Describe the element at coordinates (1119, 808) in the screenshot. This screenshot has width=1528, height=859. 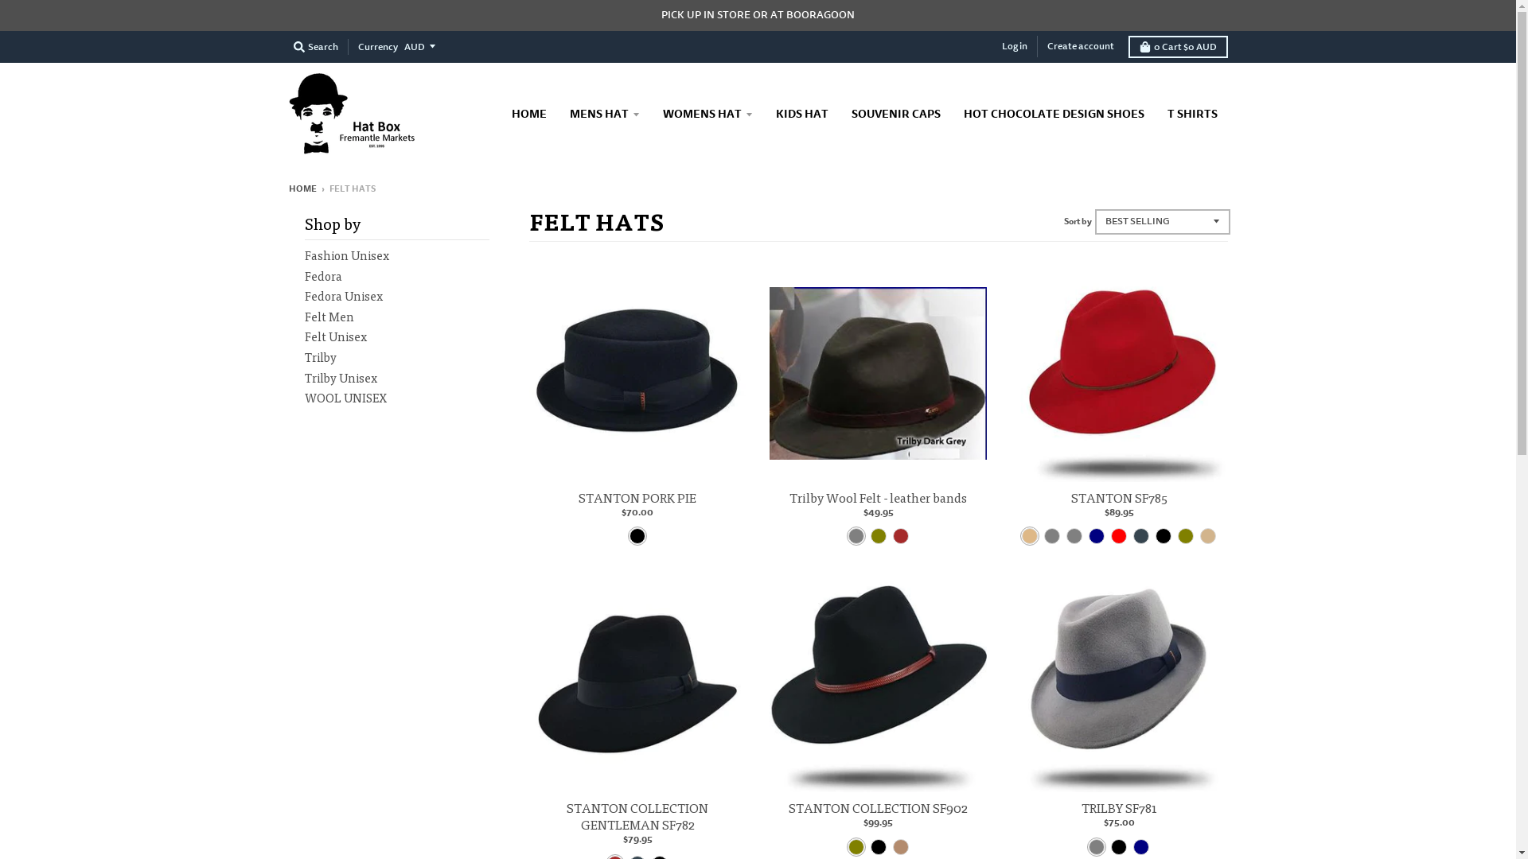
I see `TRILBY SF781` at that location.